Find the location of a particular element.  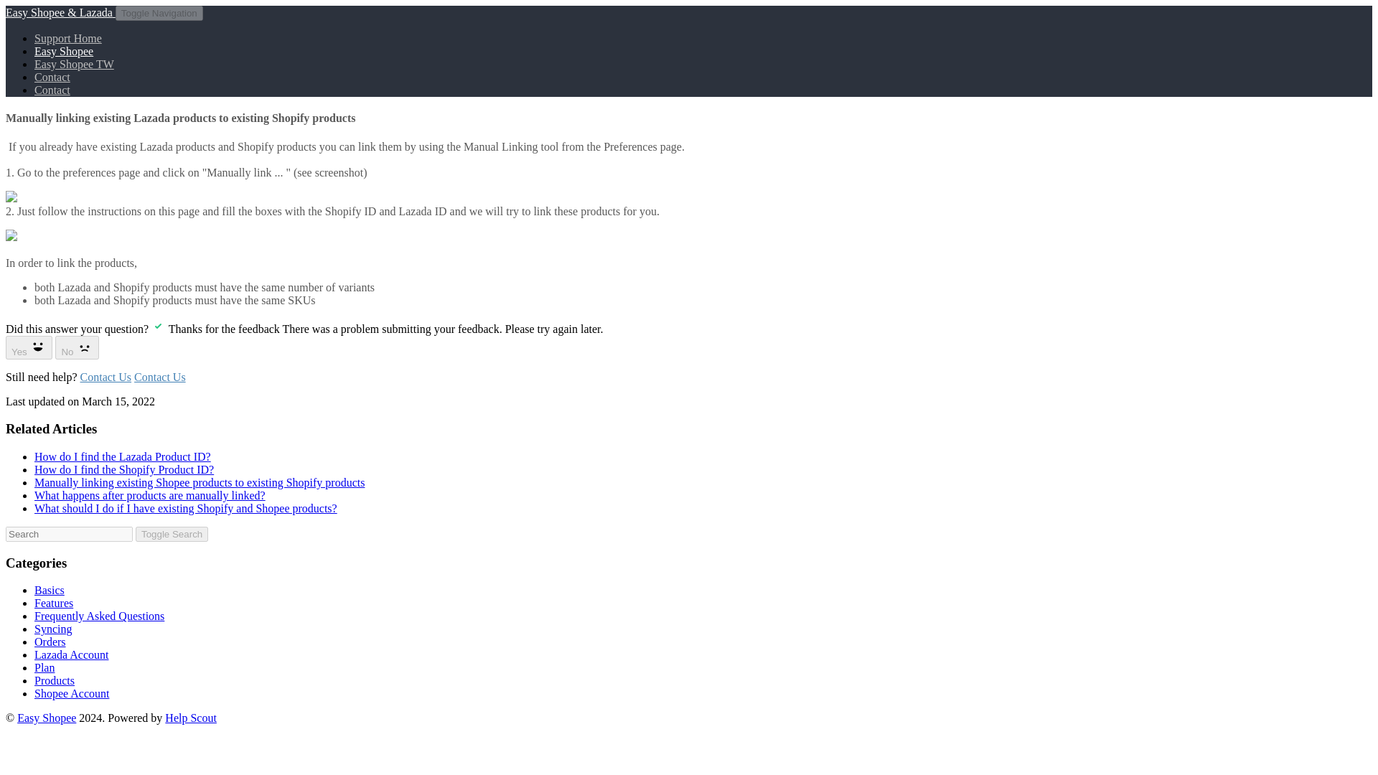

Contact Us is located at coordinates (159, 377).